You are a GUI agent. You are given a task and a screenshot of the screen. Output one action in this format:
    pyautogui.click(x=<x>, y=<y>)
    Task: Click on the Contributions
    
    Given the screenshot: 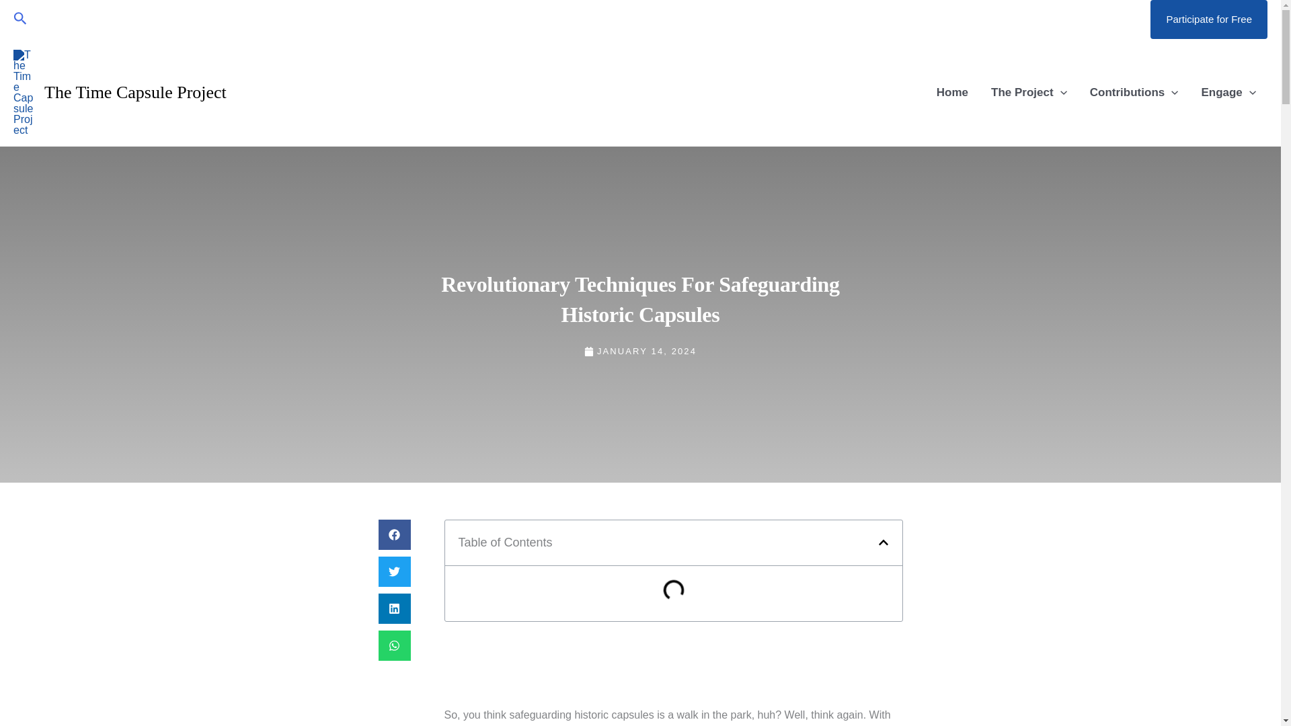 What is the action you would take?
    pyautogui.click(x=1134, y=93)
    